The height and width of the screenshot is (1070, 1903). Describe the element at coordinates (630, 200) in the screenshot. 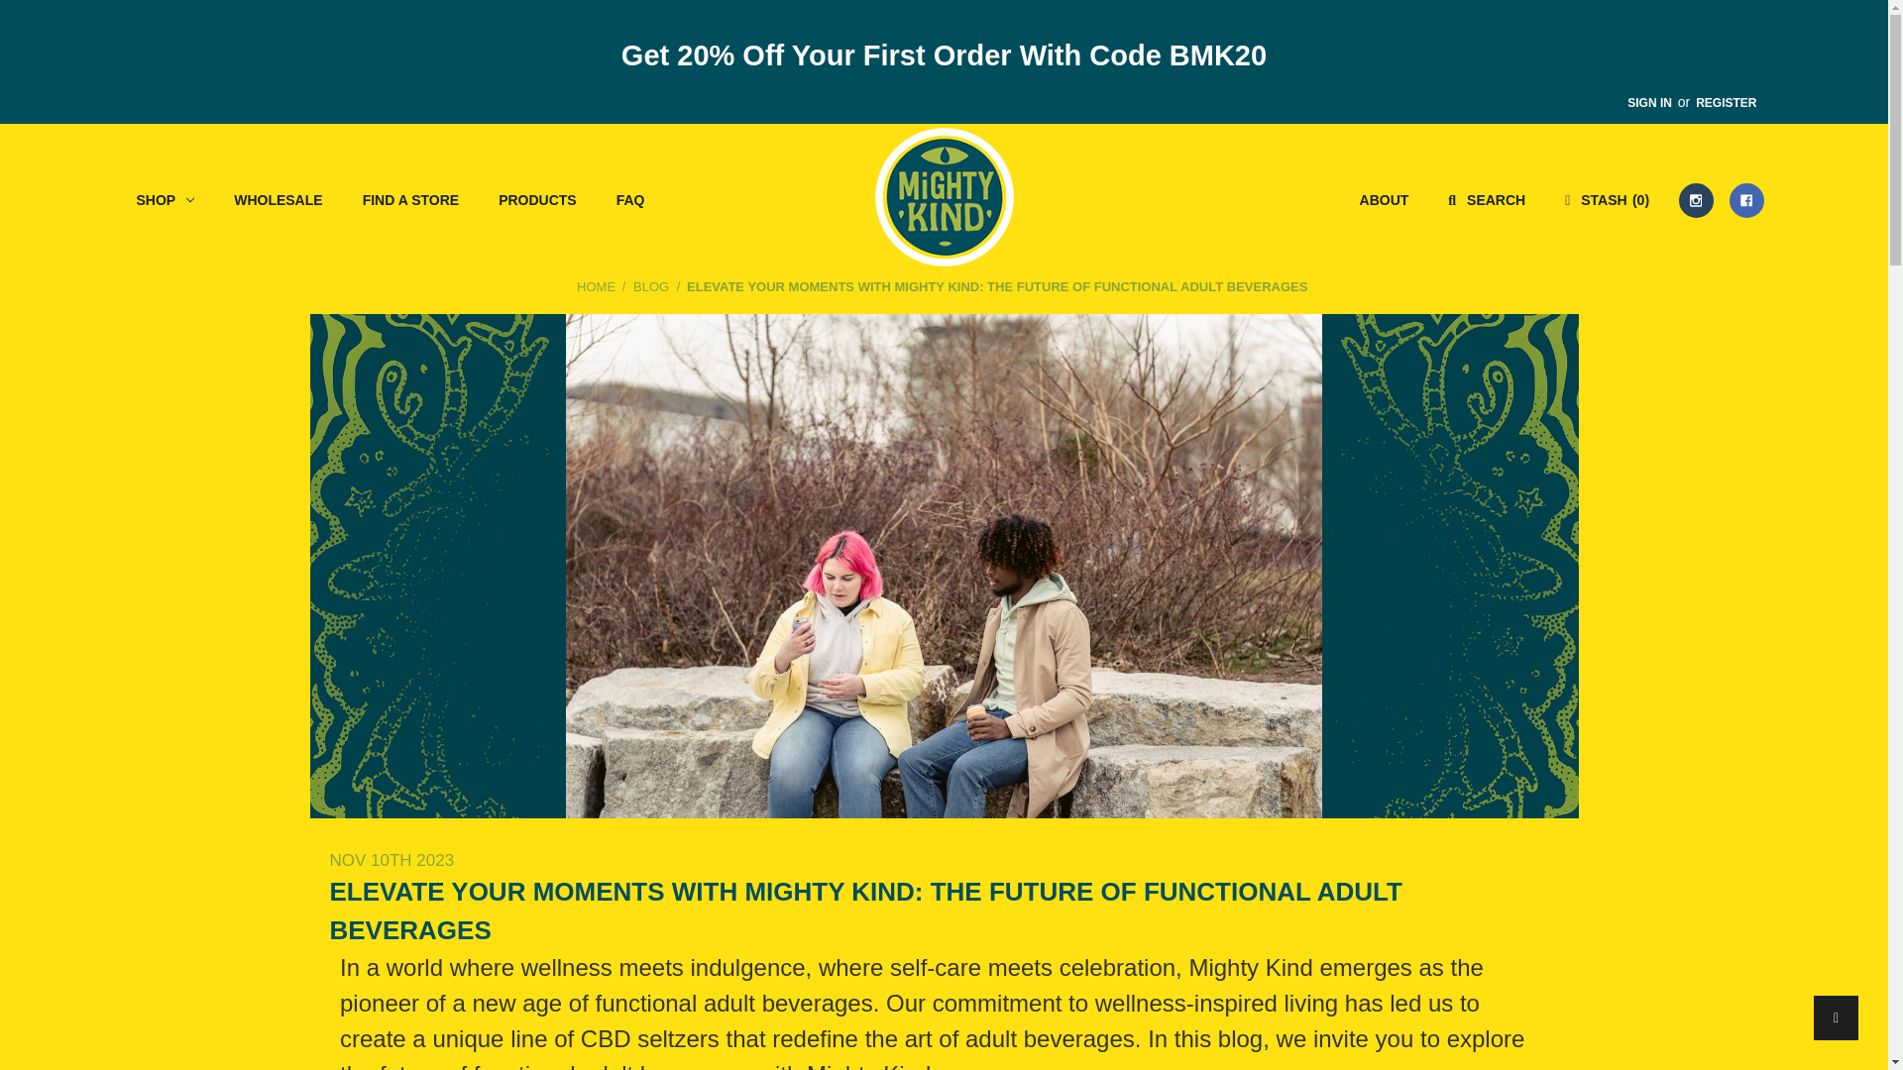

I see `FAQ` at that location.